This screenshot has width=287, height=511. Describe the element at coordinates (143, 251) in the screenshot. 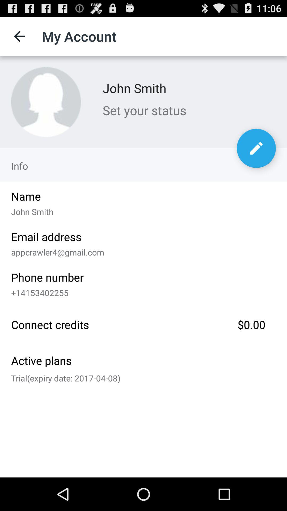

I see `click appcrawler4@gmail.com` at that location.